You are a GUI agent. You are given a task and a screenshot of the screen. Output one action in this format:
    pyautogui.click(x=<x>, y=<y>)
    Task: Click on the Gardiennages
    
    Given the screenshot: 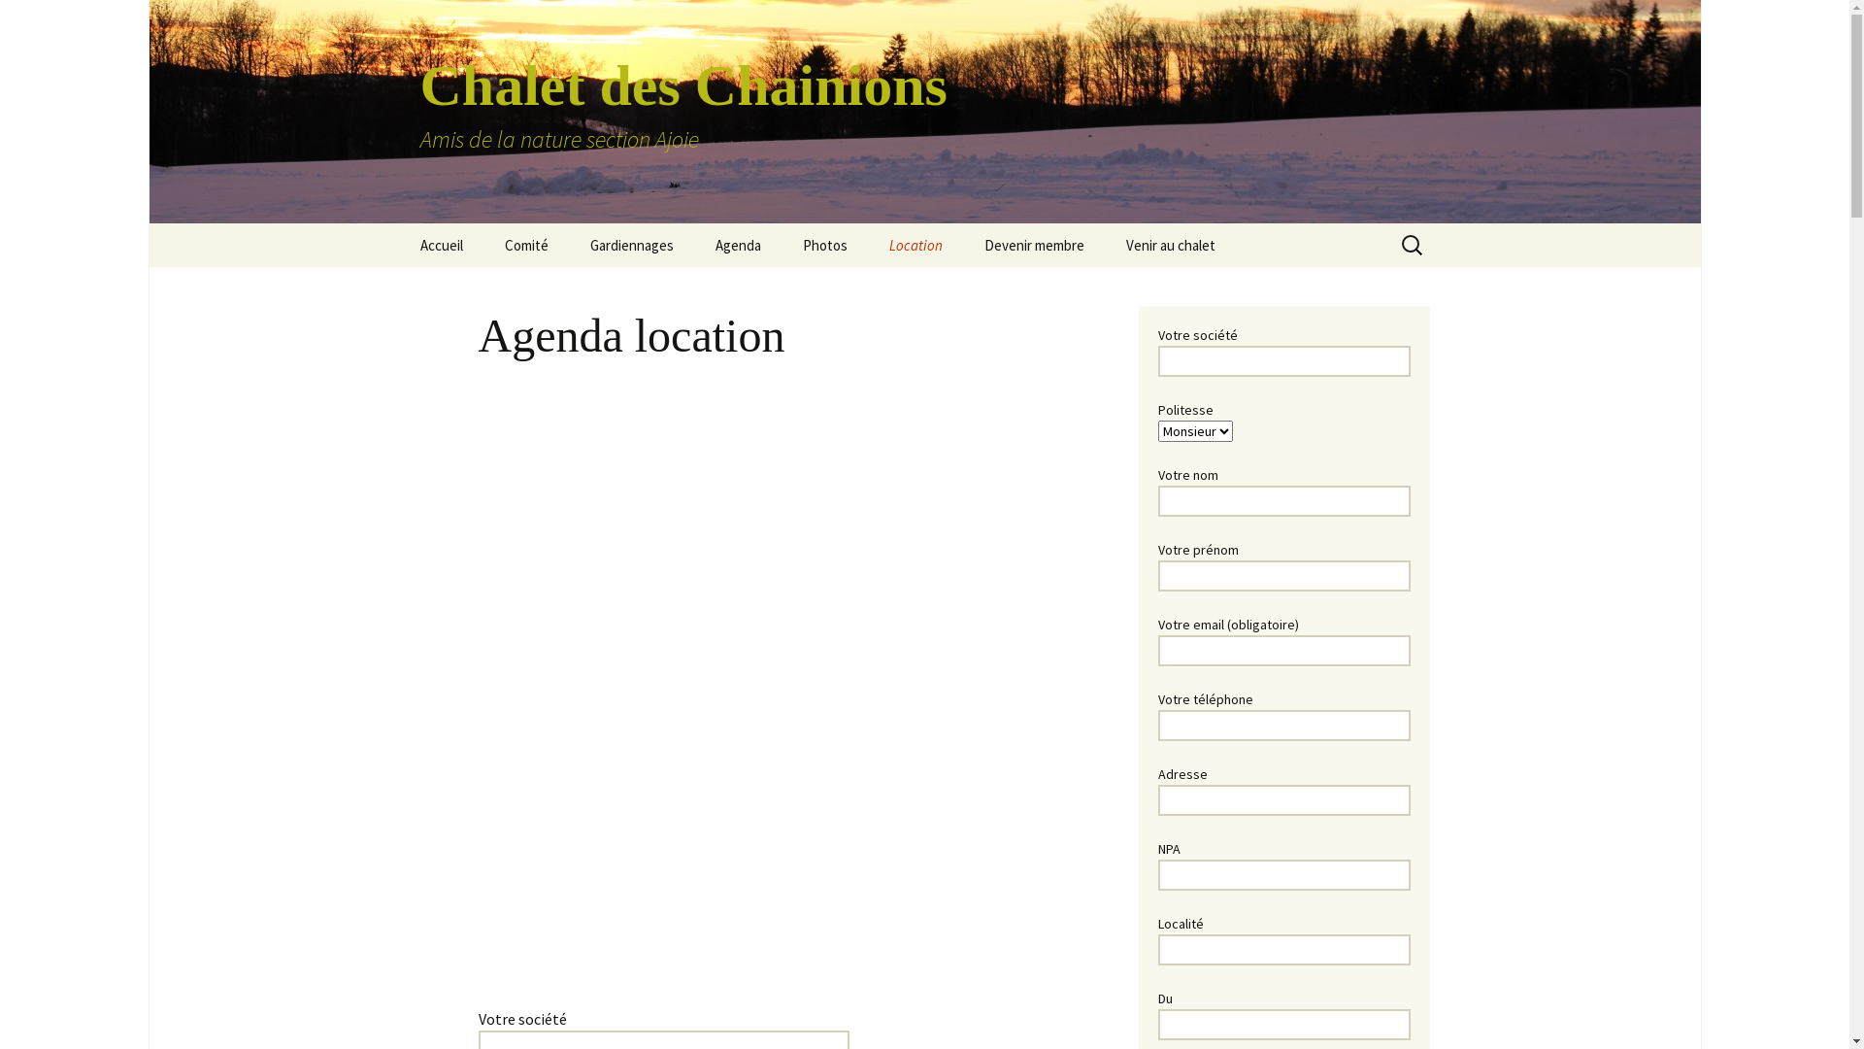 What is the action you would take?
    pyautogui.click(x=632, y=245)
    